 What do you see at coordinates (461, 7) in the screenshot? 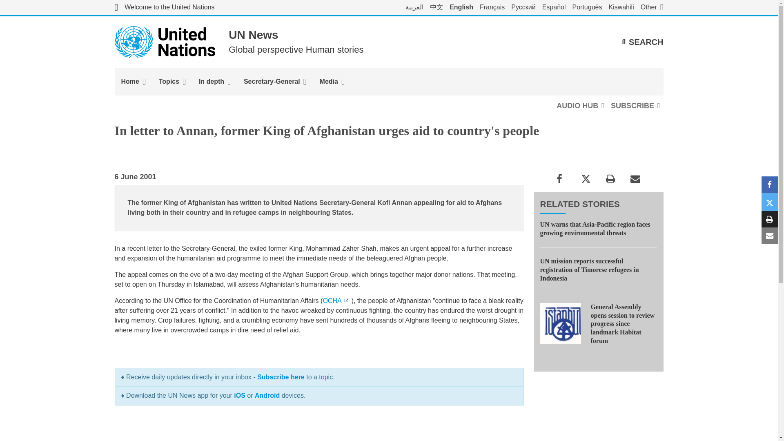
I see `English` at bounding box center [461, 7].